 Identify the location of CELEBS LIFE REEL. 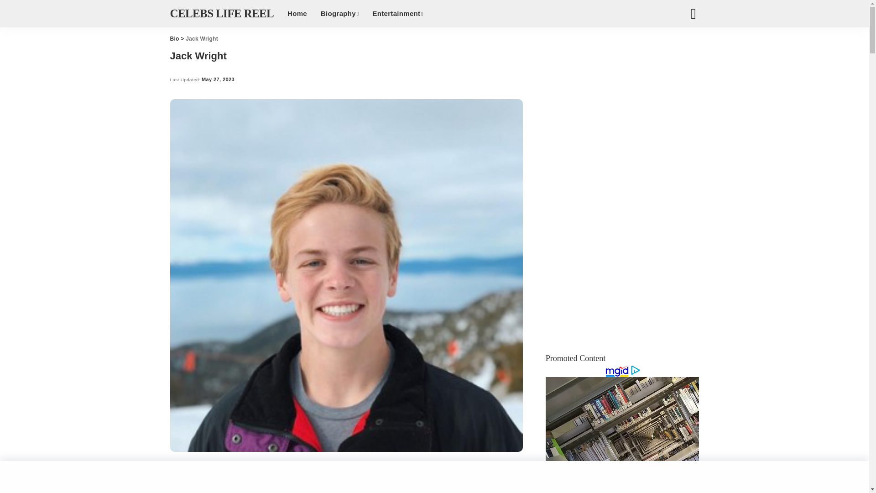
(222, 14).